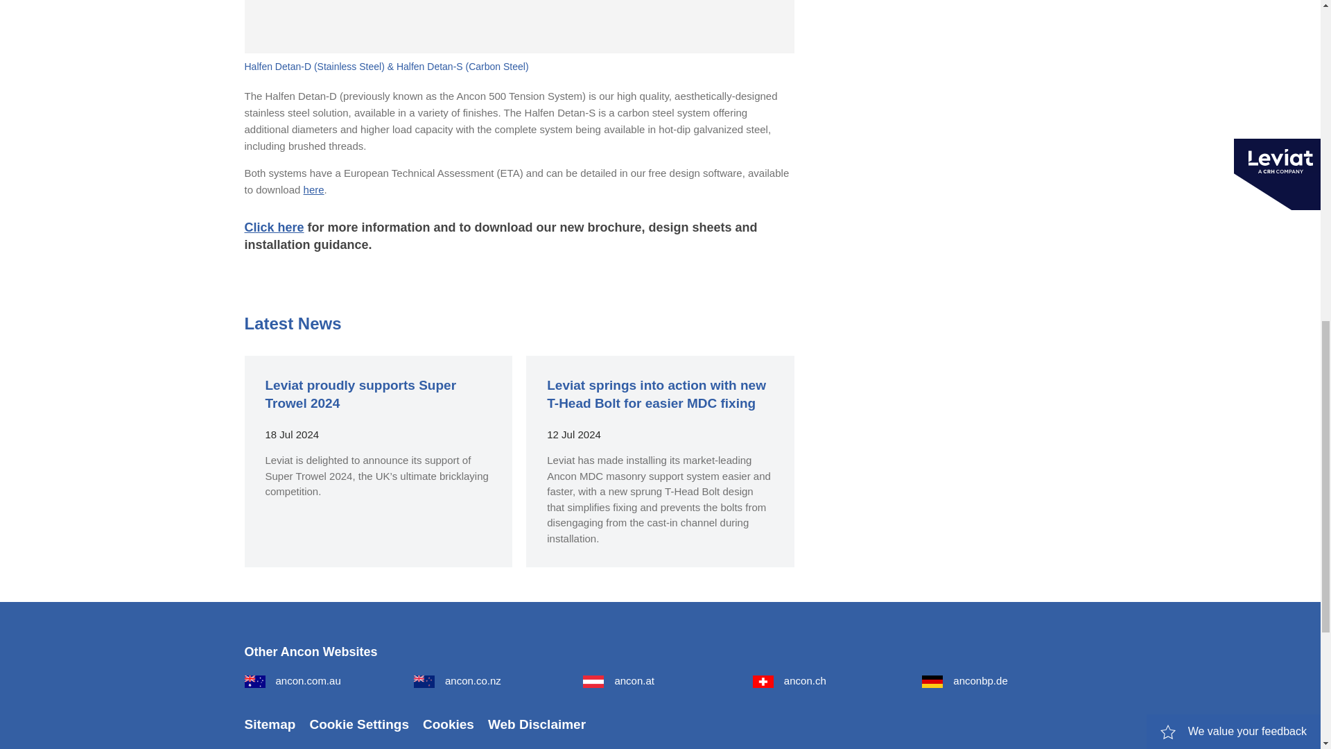  I want to click on Latest News, so click(292, 323).